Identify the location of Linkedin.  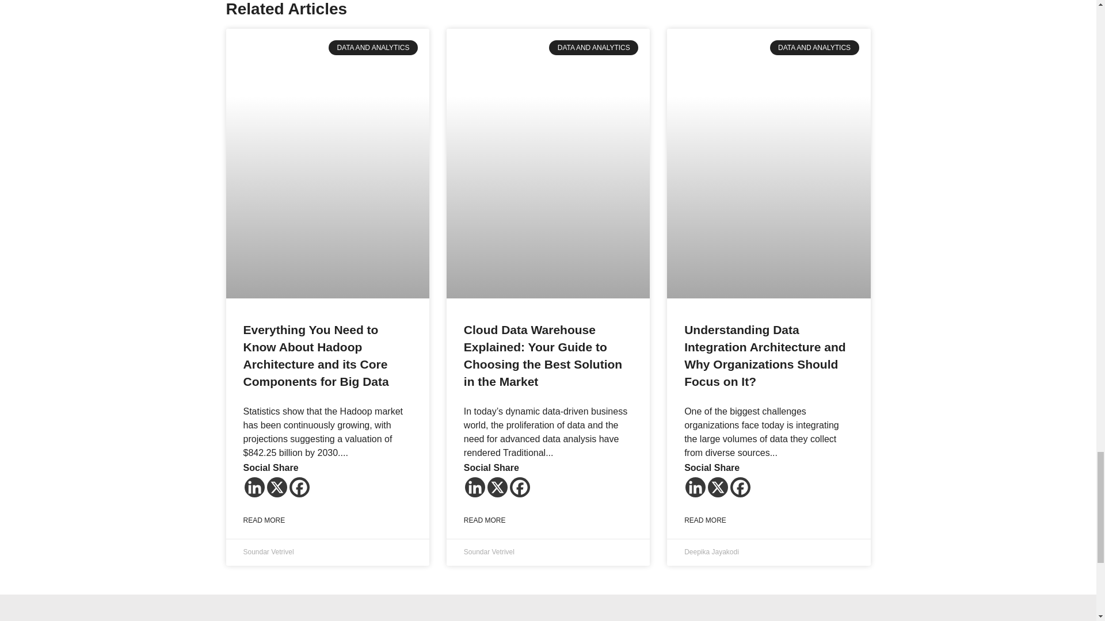
(475, 488).